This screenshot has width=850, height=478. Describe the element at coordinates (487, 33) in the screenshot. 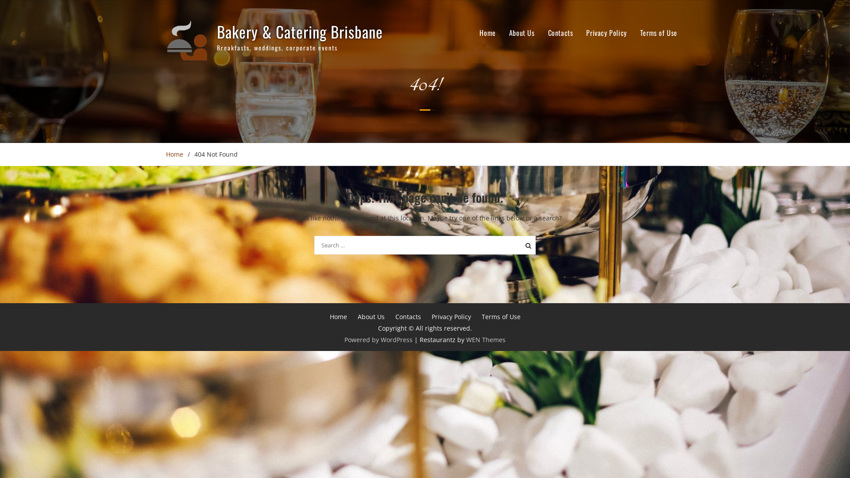

I see `Home` at that location.